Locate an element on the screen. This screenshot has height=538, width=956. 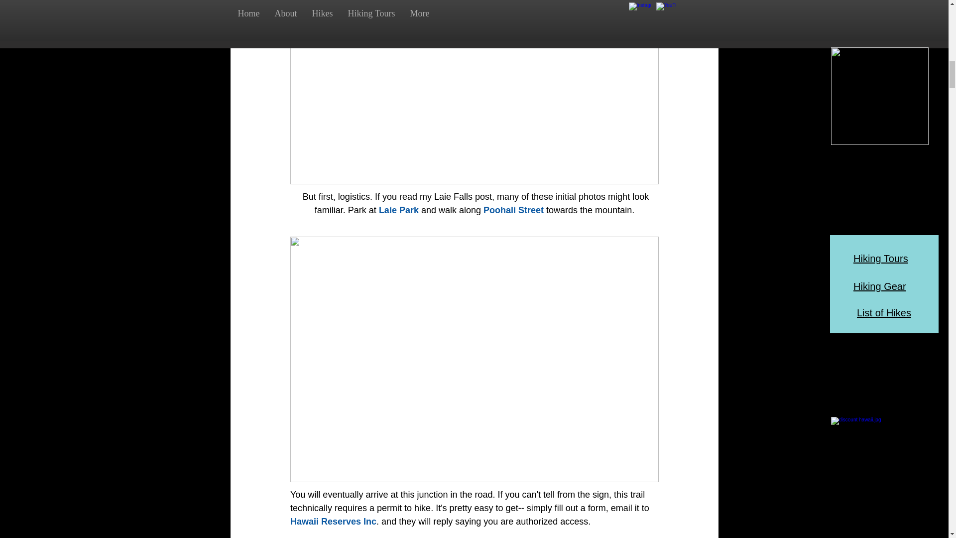
Poohali Street is located at coordinates (514, 210).